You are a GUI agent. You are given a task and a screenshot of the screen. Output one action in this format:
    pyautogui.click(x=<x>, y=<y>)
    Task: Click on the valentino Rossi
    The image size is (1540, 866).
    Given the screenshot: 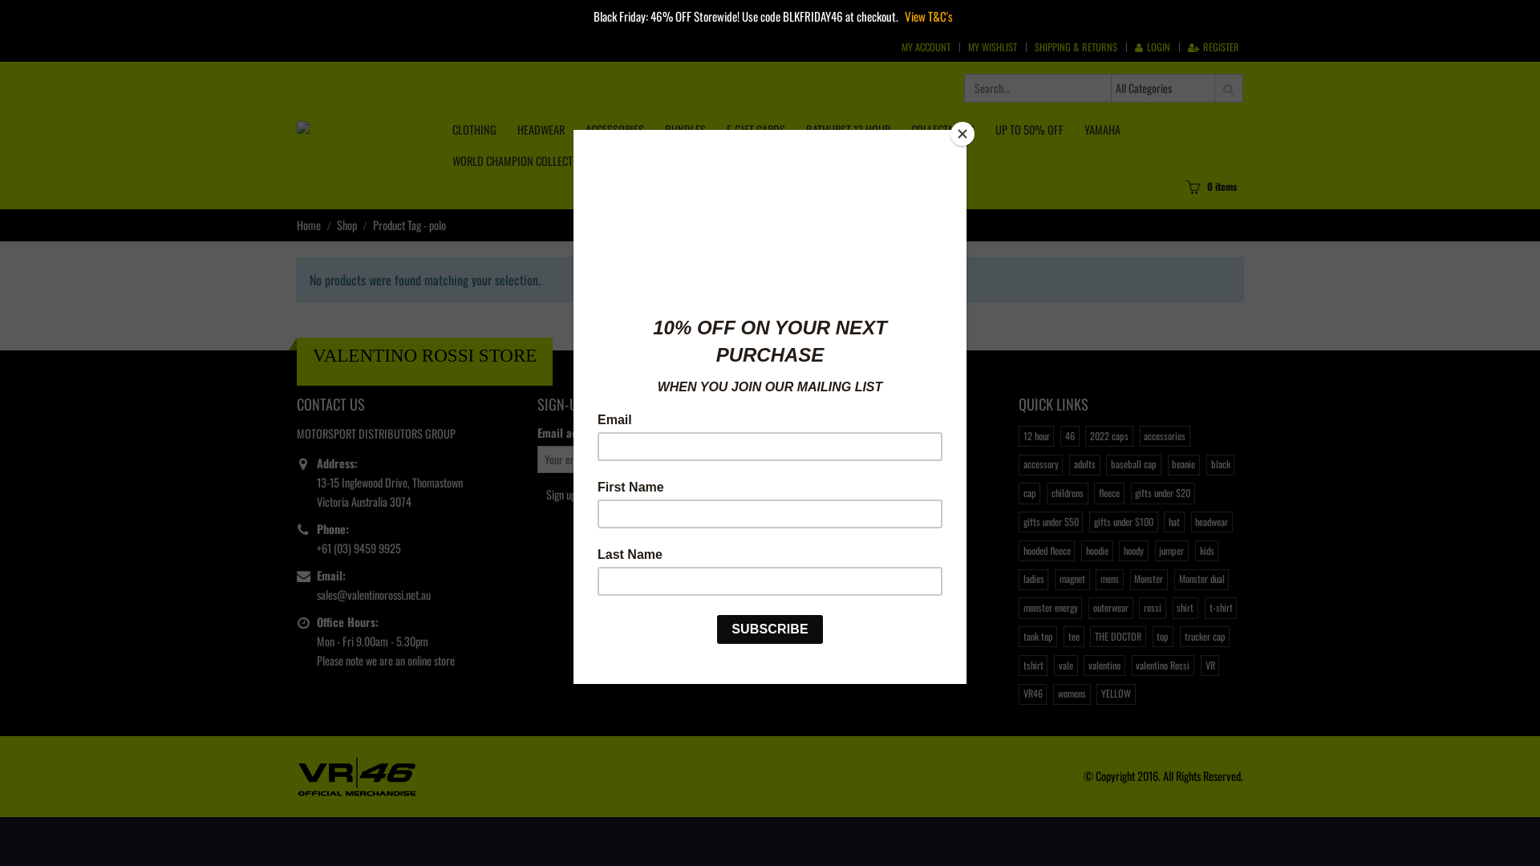 What is the action you would take?
    pyautogui.click(x=1163, y=666)
    